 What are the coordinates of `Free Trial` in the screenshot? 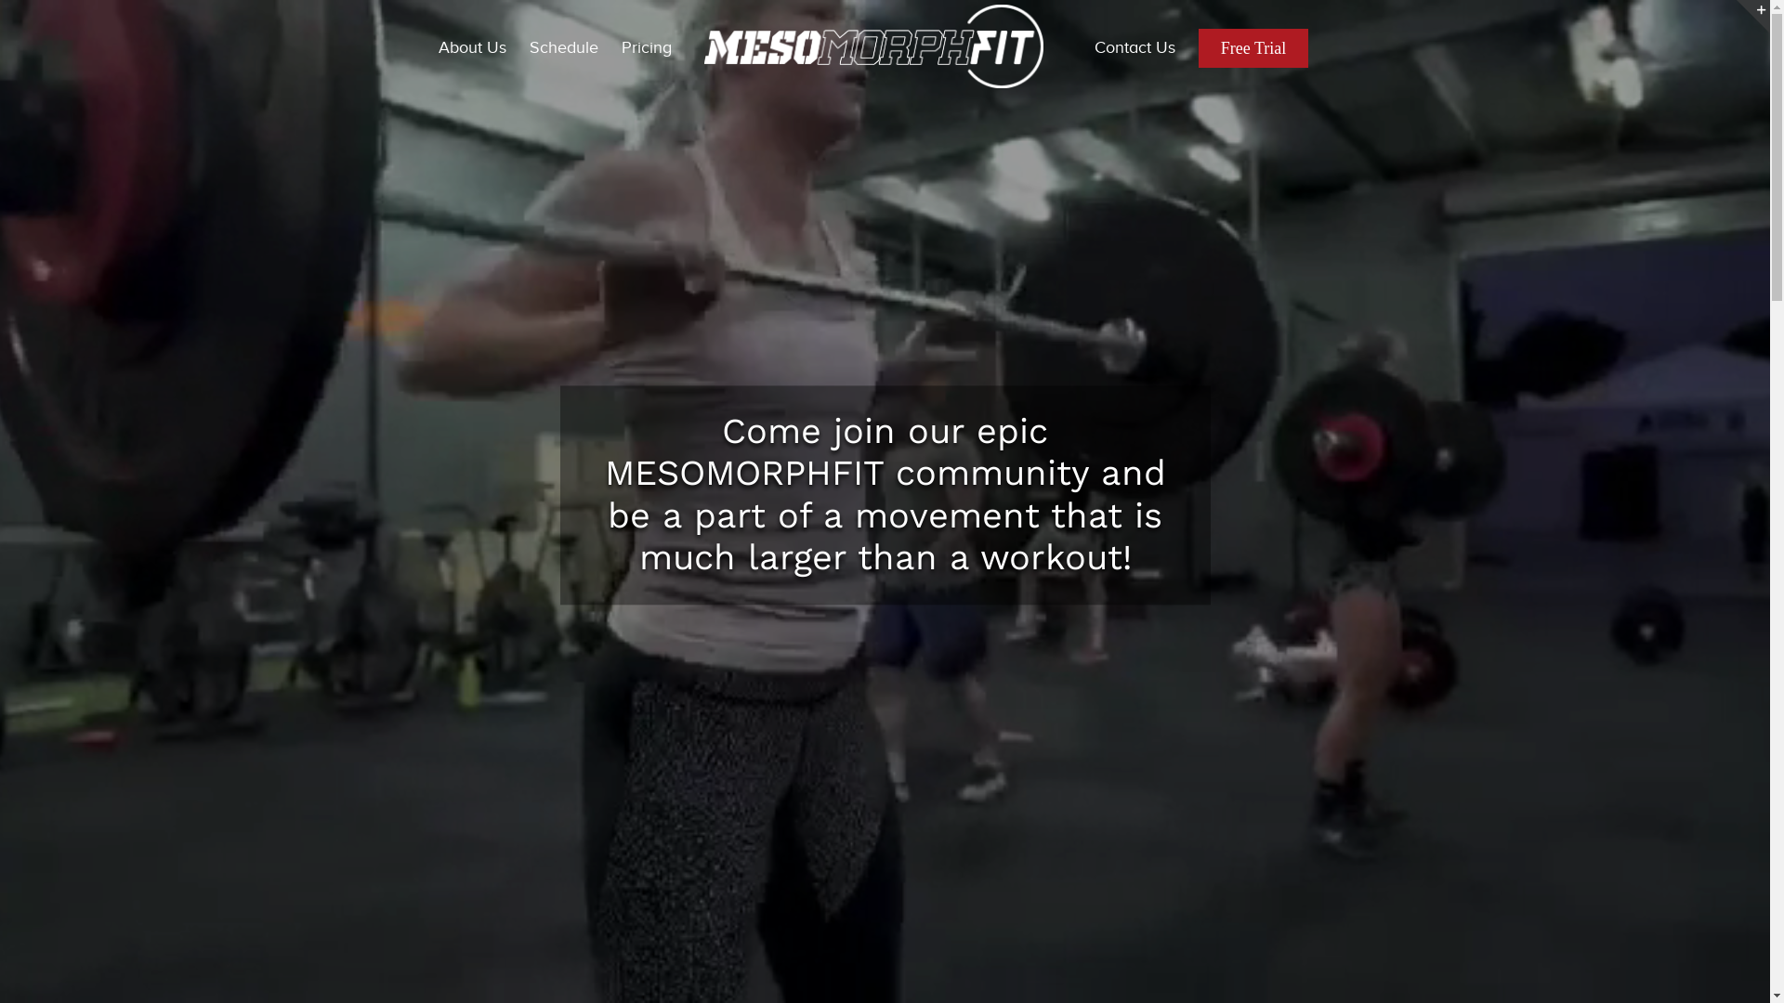 It's located at (1254, 46).